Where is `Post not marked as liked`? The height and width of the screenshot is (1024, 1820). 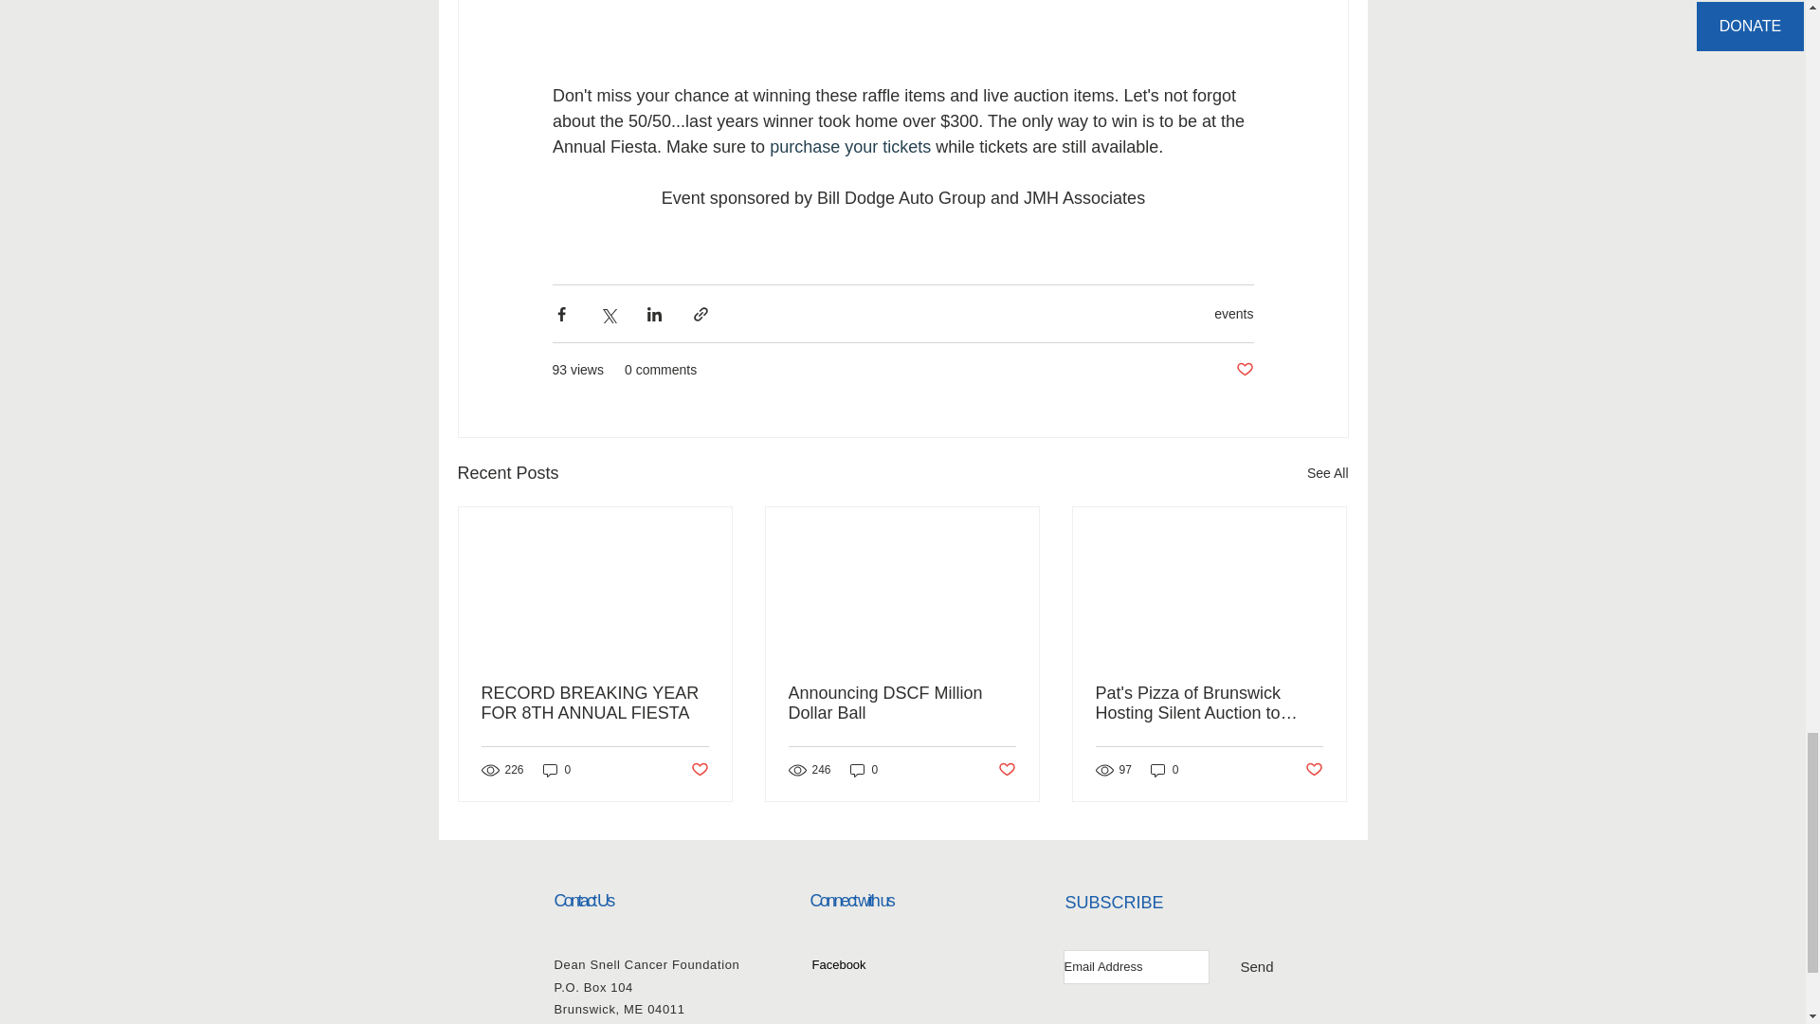 Post not marked as liked is located at coordinates (1007, 770).